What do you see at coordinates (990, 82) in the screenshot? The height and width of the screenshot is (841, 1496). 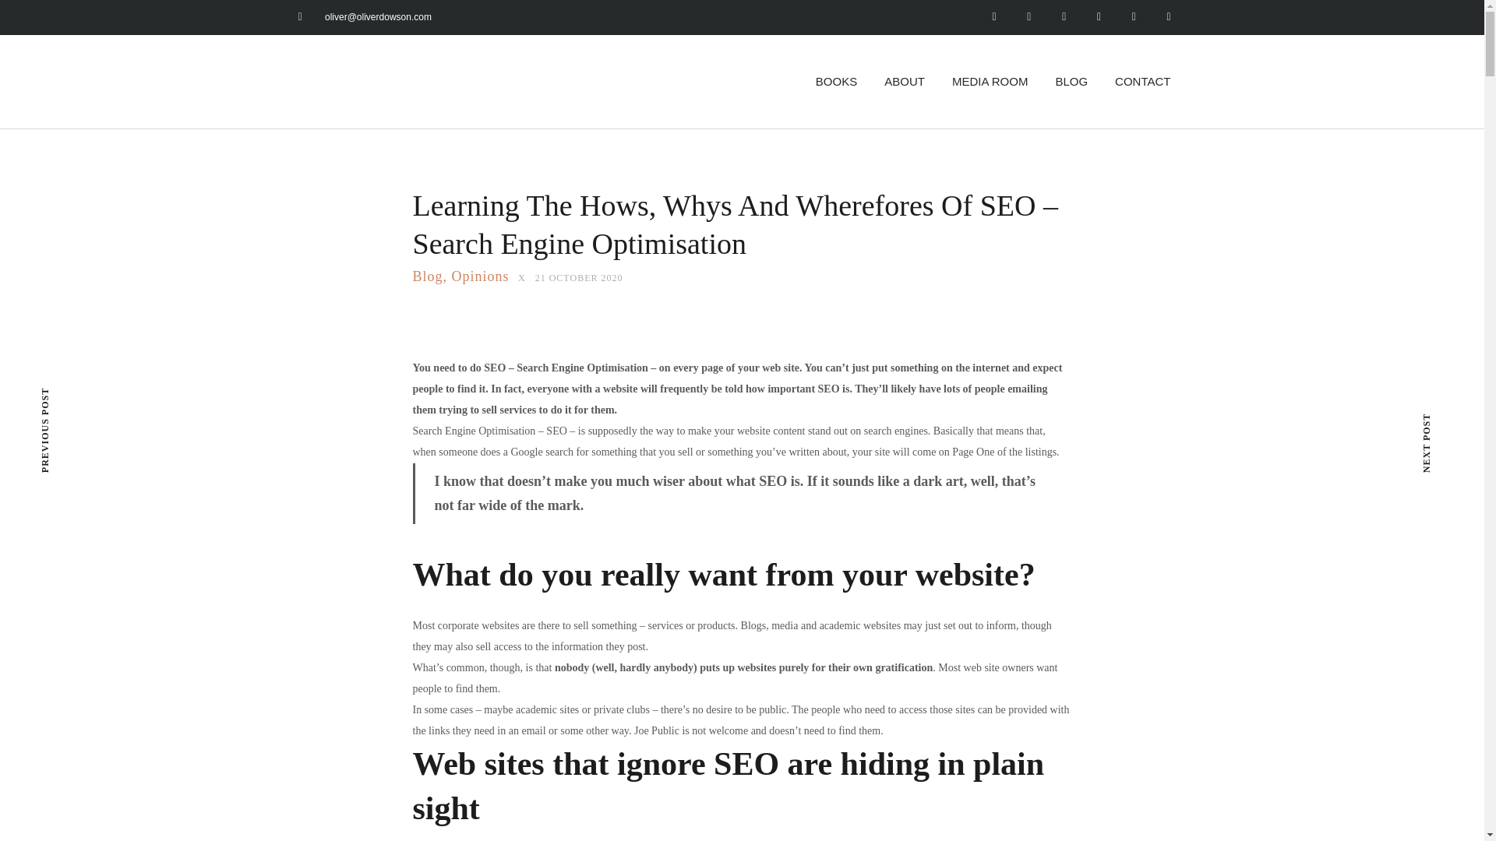 I see `MEDIA ROOM` at bounding box center [990, 82].